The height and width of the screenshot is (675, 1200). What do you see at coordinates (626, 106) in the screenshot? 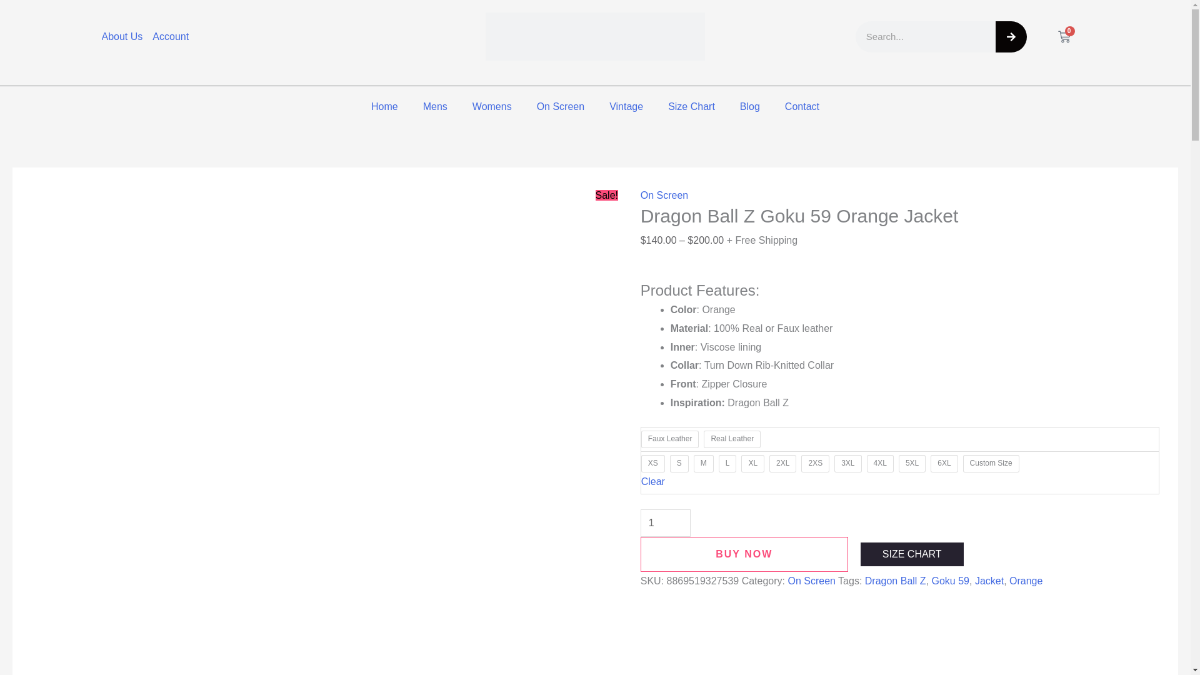
I see `Vintage` at bounding box center [626, 106].